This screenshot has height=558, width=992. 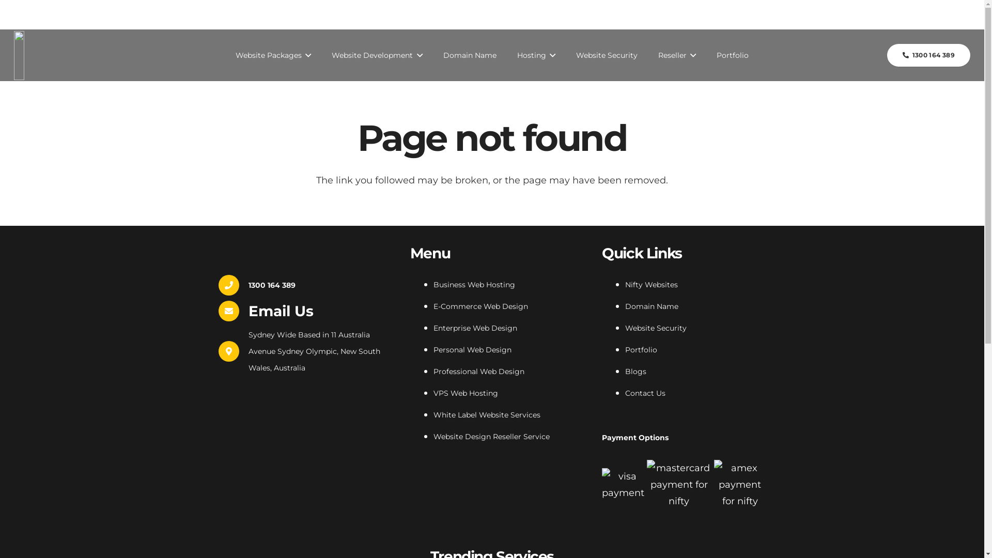 What do you see at coordinates (481, 306) in the screenshot?
I see `E-Commerce Web Design` at bounding box center [481, 306].